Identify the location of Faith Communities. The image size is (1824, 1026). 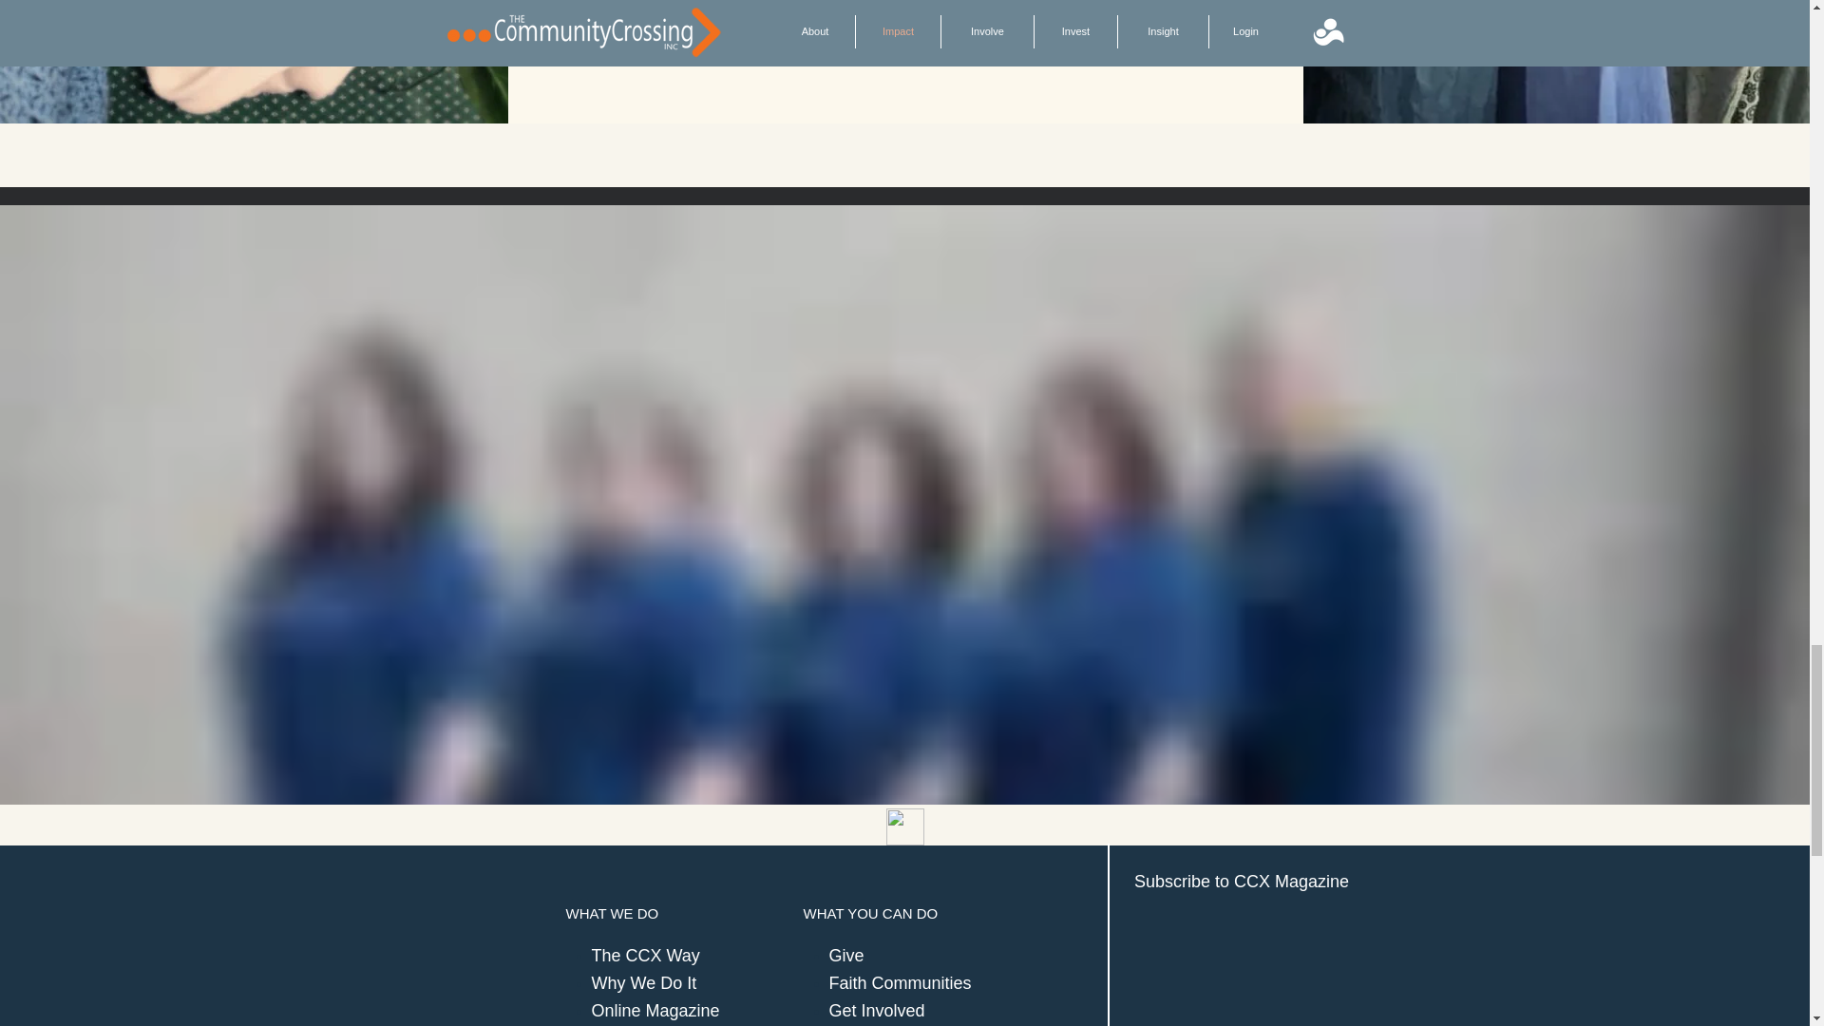
(899, 982).